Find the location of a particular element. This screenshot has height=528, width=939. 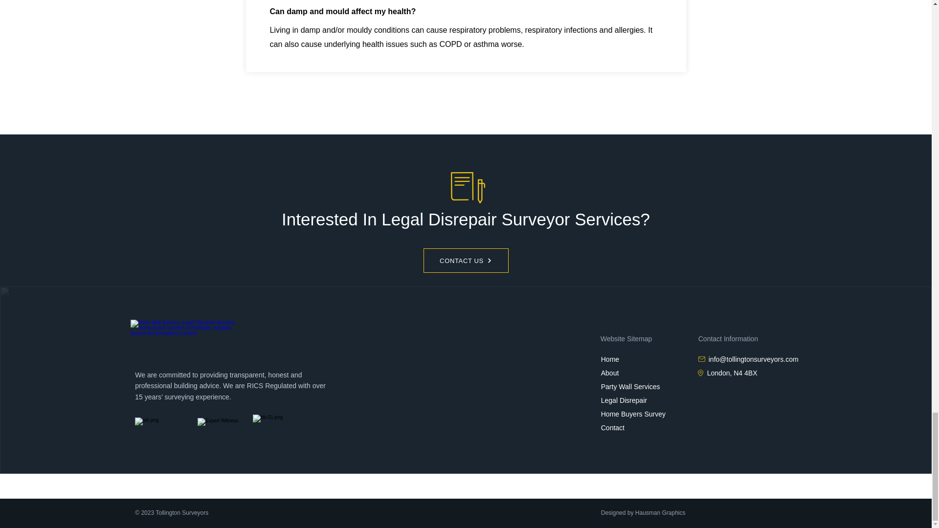

About is located at coordinates (609, 373).